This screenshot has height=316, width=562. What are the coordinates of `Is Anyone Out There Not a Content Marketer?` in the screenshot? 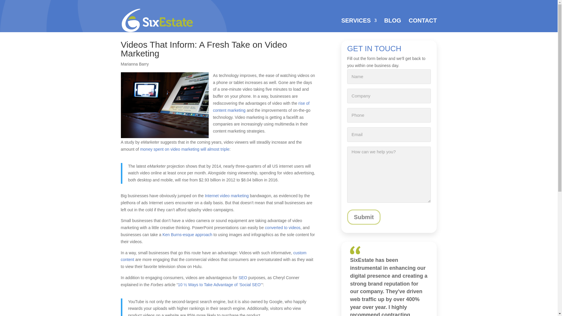 It's located at (261, 107).